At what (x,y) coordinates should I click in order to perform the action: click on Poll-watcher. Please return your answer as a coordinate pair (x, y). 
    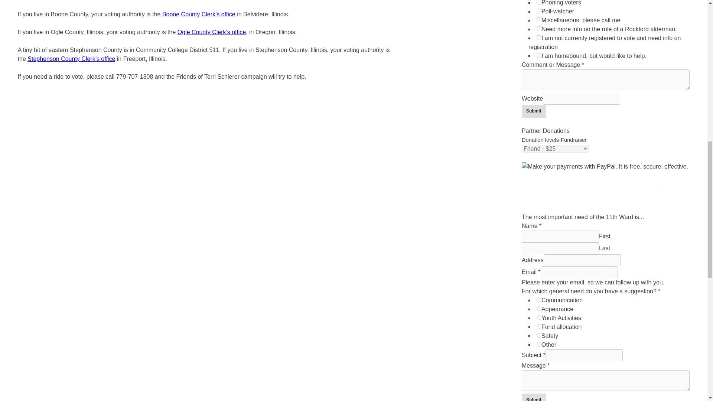
    Looking at the image, I should click on (539, 10).